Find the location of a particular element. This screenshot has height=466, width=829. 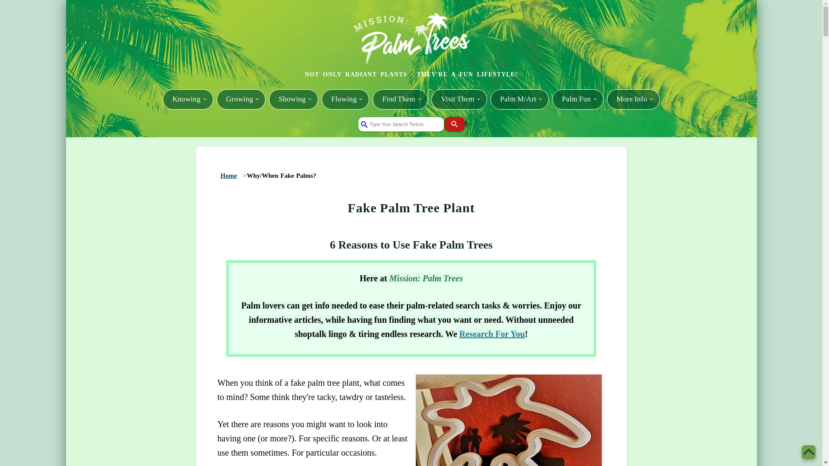

Research For You is located at coordinates (492, 334).